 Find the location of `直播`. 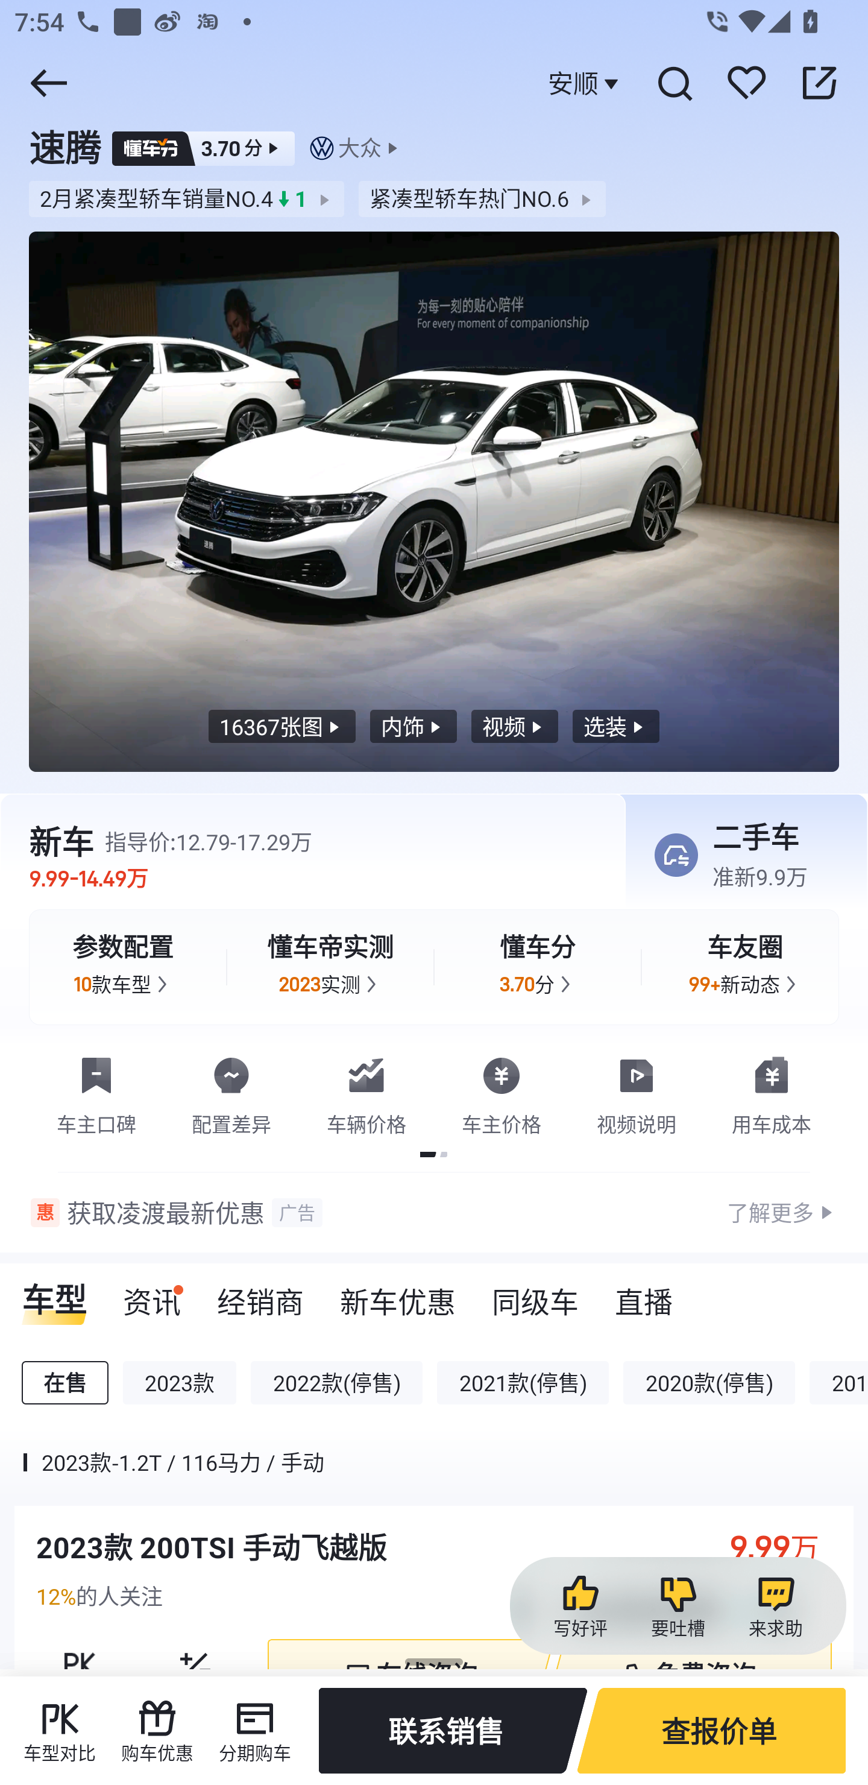

直播 is located at coordinates (644, 1295).